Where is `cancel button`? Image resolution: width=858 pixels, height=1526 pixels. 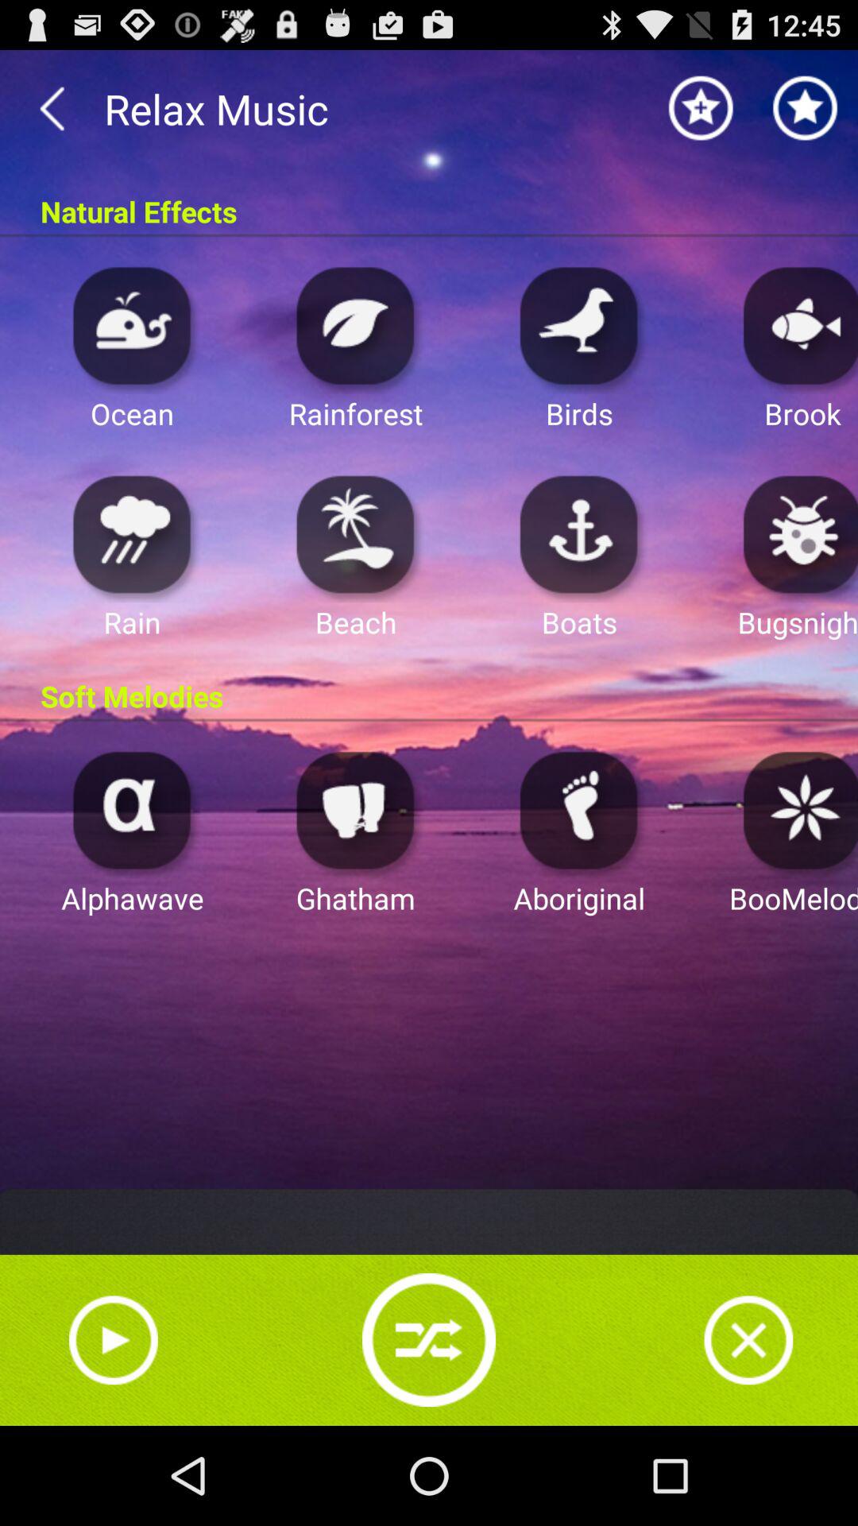
cancel button is located at coordinates (748, 1340).